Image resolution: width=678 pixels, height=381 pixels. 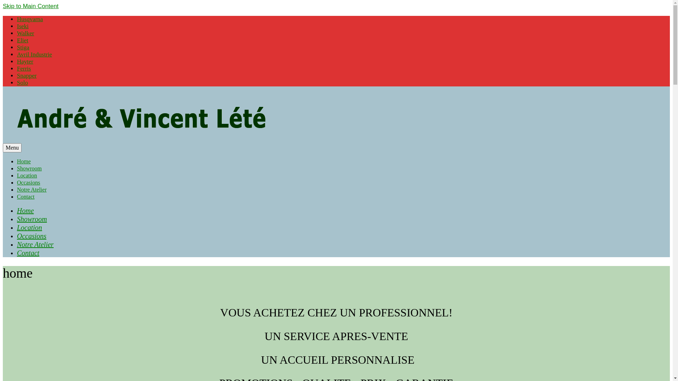 What do you see at coordinates (35, 54) in the screenshot?
I see `Avril Industrie` at bounding box center [35, 54].